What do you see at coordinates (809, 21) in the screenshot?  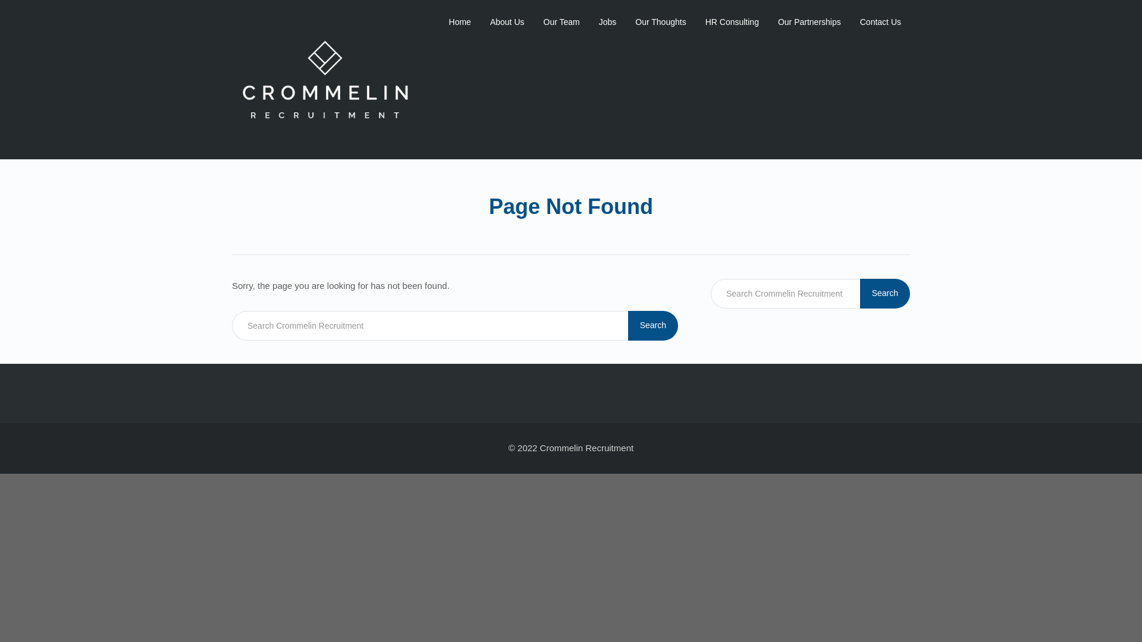 I see `Our Partnerships` at bounding box center [809, 21].